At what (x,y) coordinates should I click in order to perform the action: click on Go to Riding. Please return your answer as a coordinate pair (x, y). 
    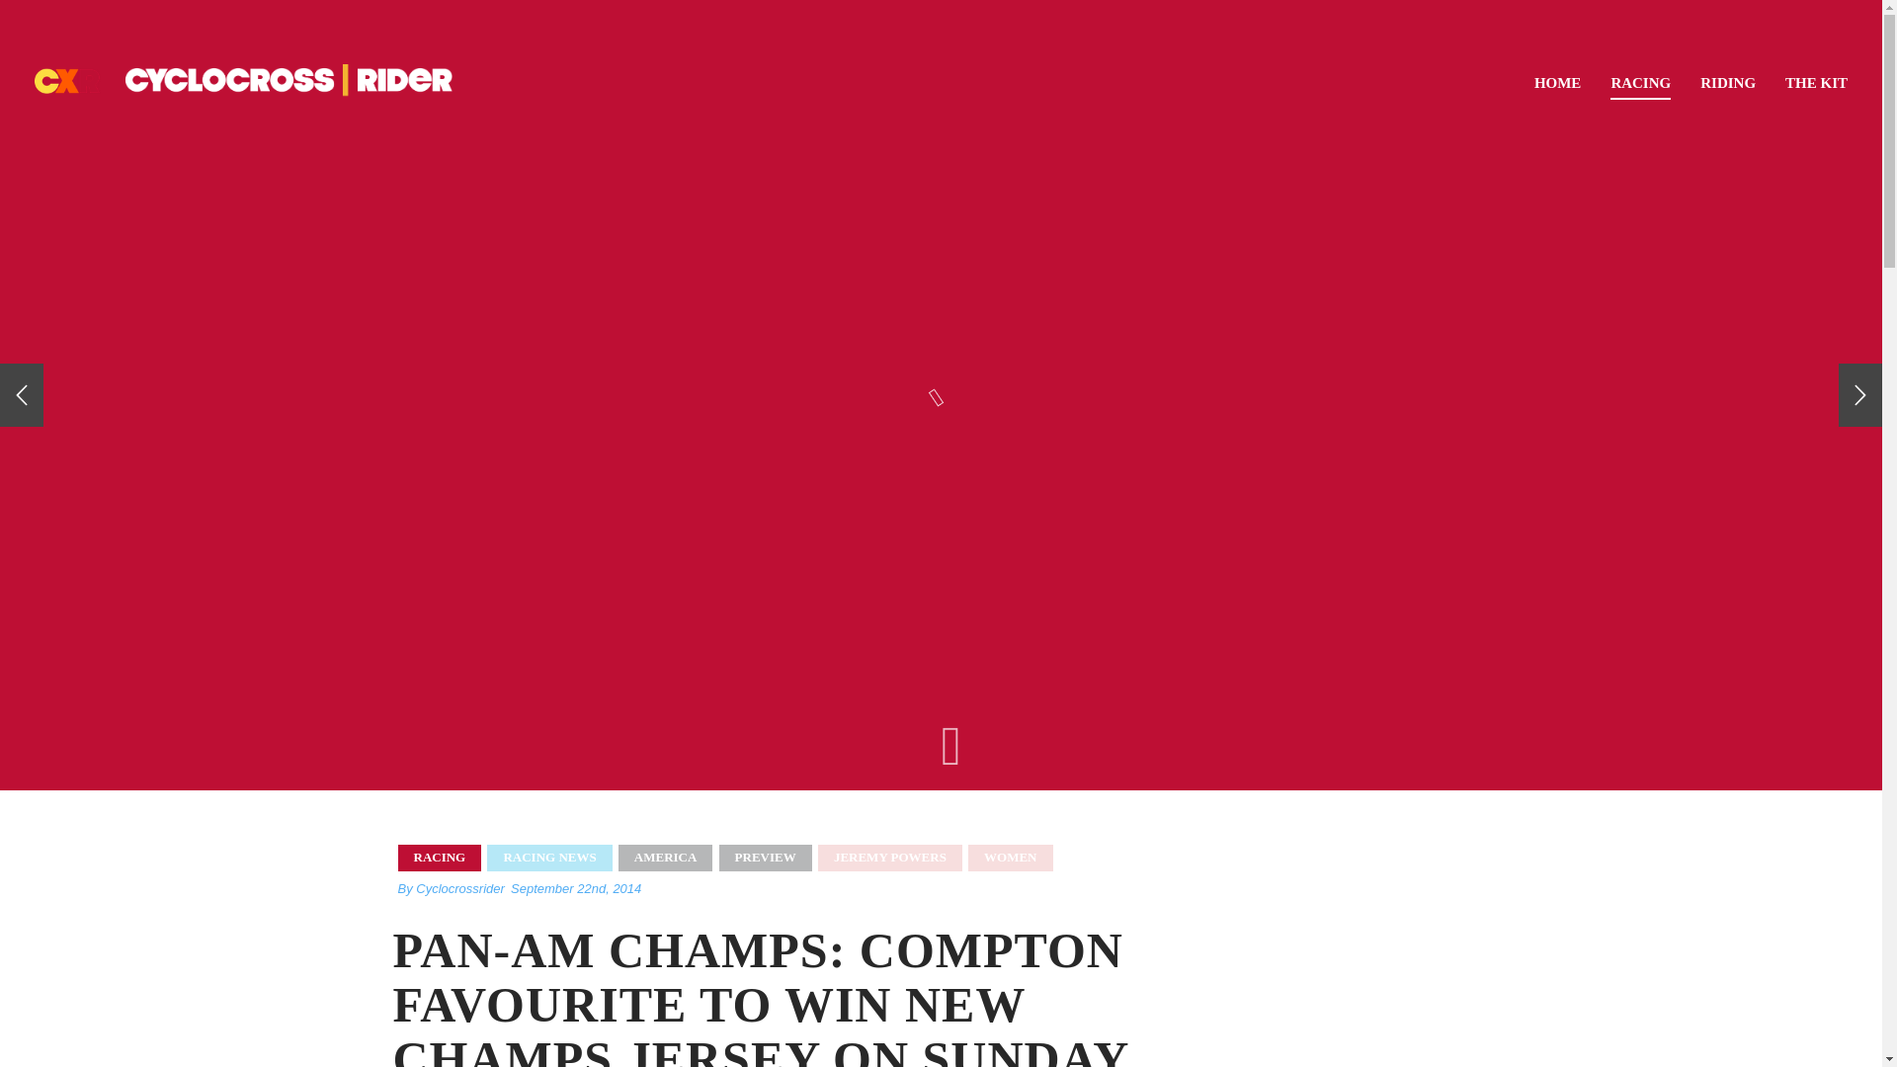
    Looking at the image, I should click on (1727, 78).